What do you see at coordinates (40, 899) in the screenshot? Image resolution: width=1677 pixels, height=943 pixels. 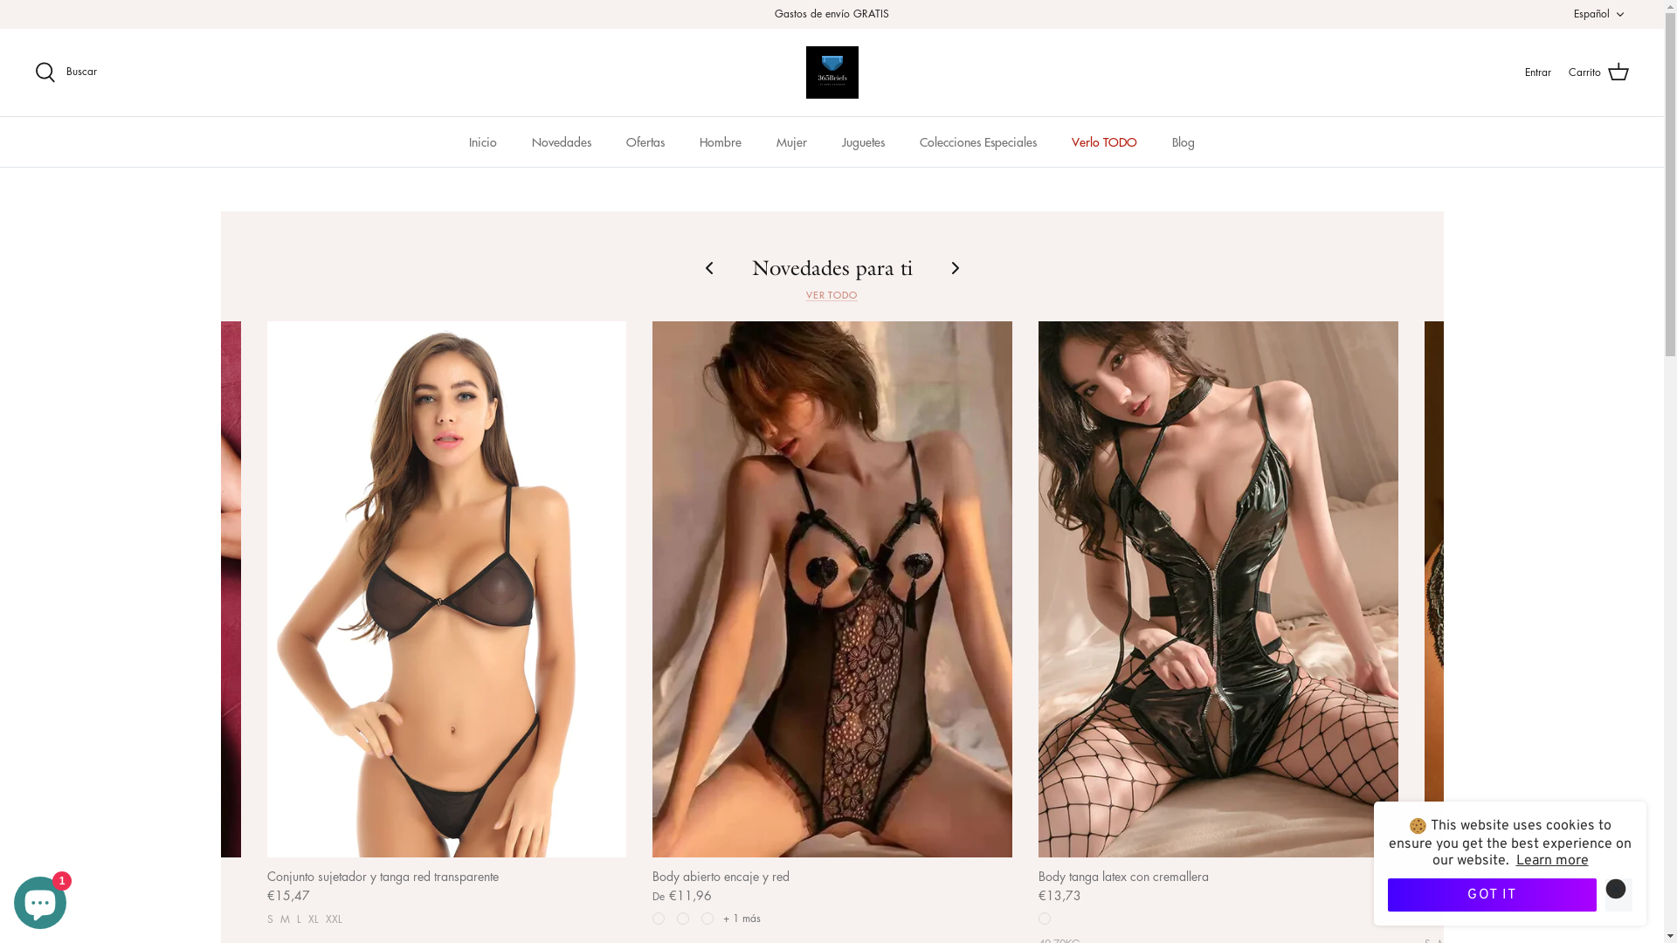 I see `Chat de la tienda online Shopify` at bounding box center [40, 899].